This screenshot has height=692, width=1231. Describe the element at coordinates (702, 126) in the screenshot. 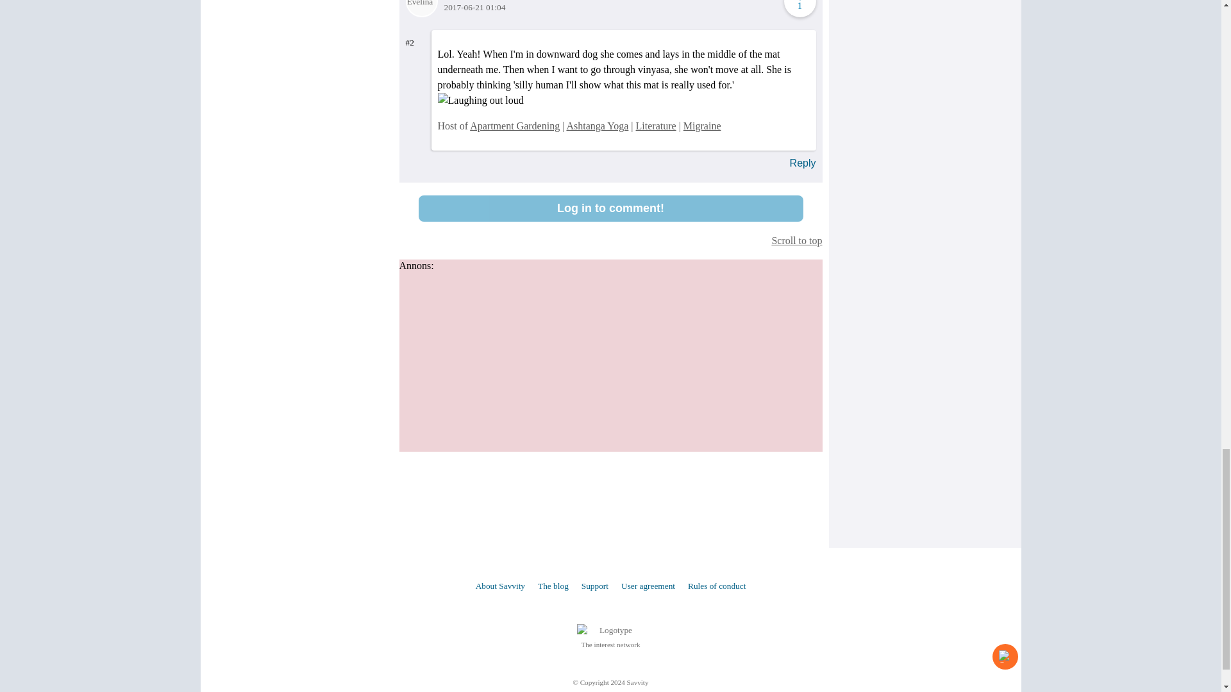

I see `Migraine` at that location.